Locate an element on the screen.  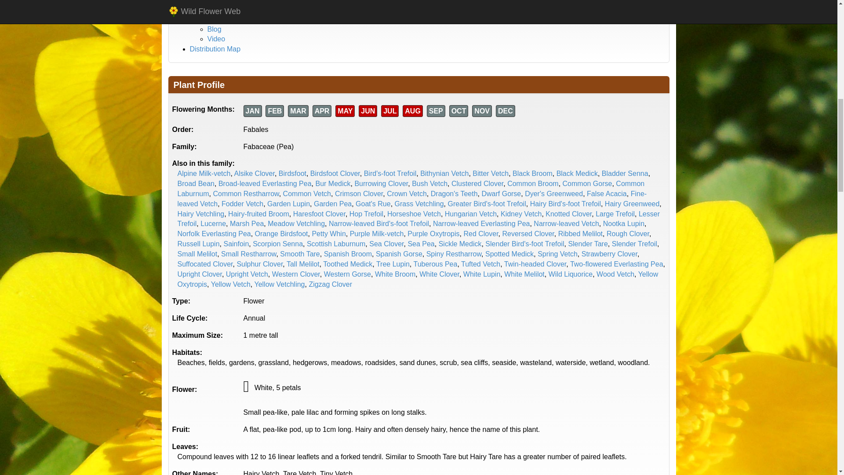
Summary is located at coordinates (222, 18).